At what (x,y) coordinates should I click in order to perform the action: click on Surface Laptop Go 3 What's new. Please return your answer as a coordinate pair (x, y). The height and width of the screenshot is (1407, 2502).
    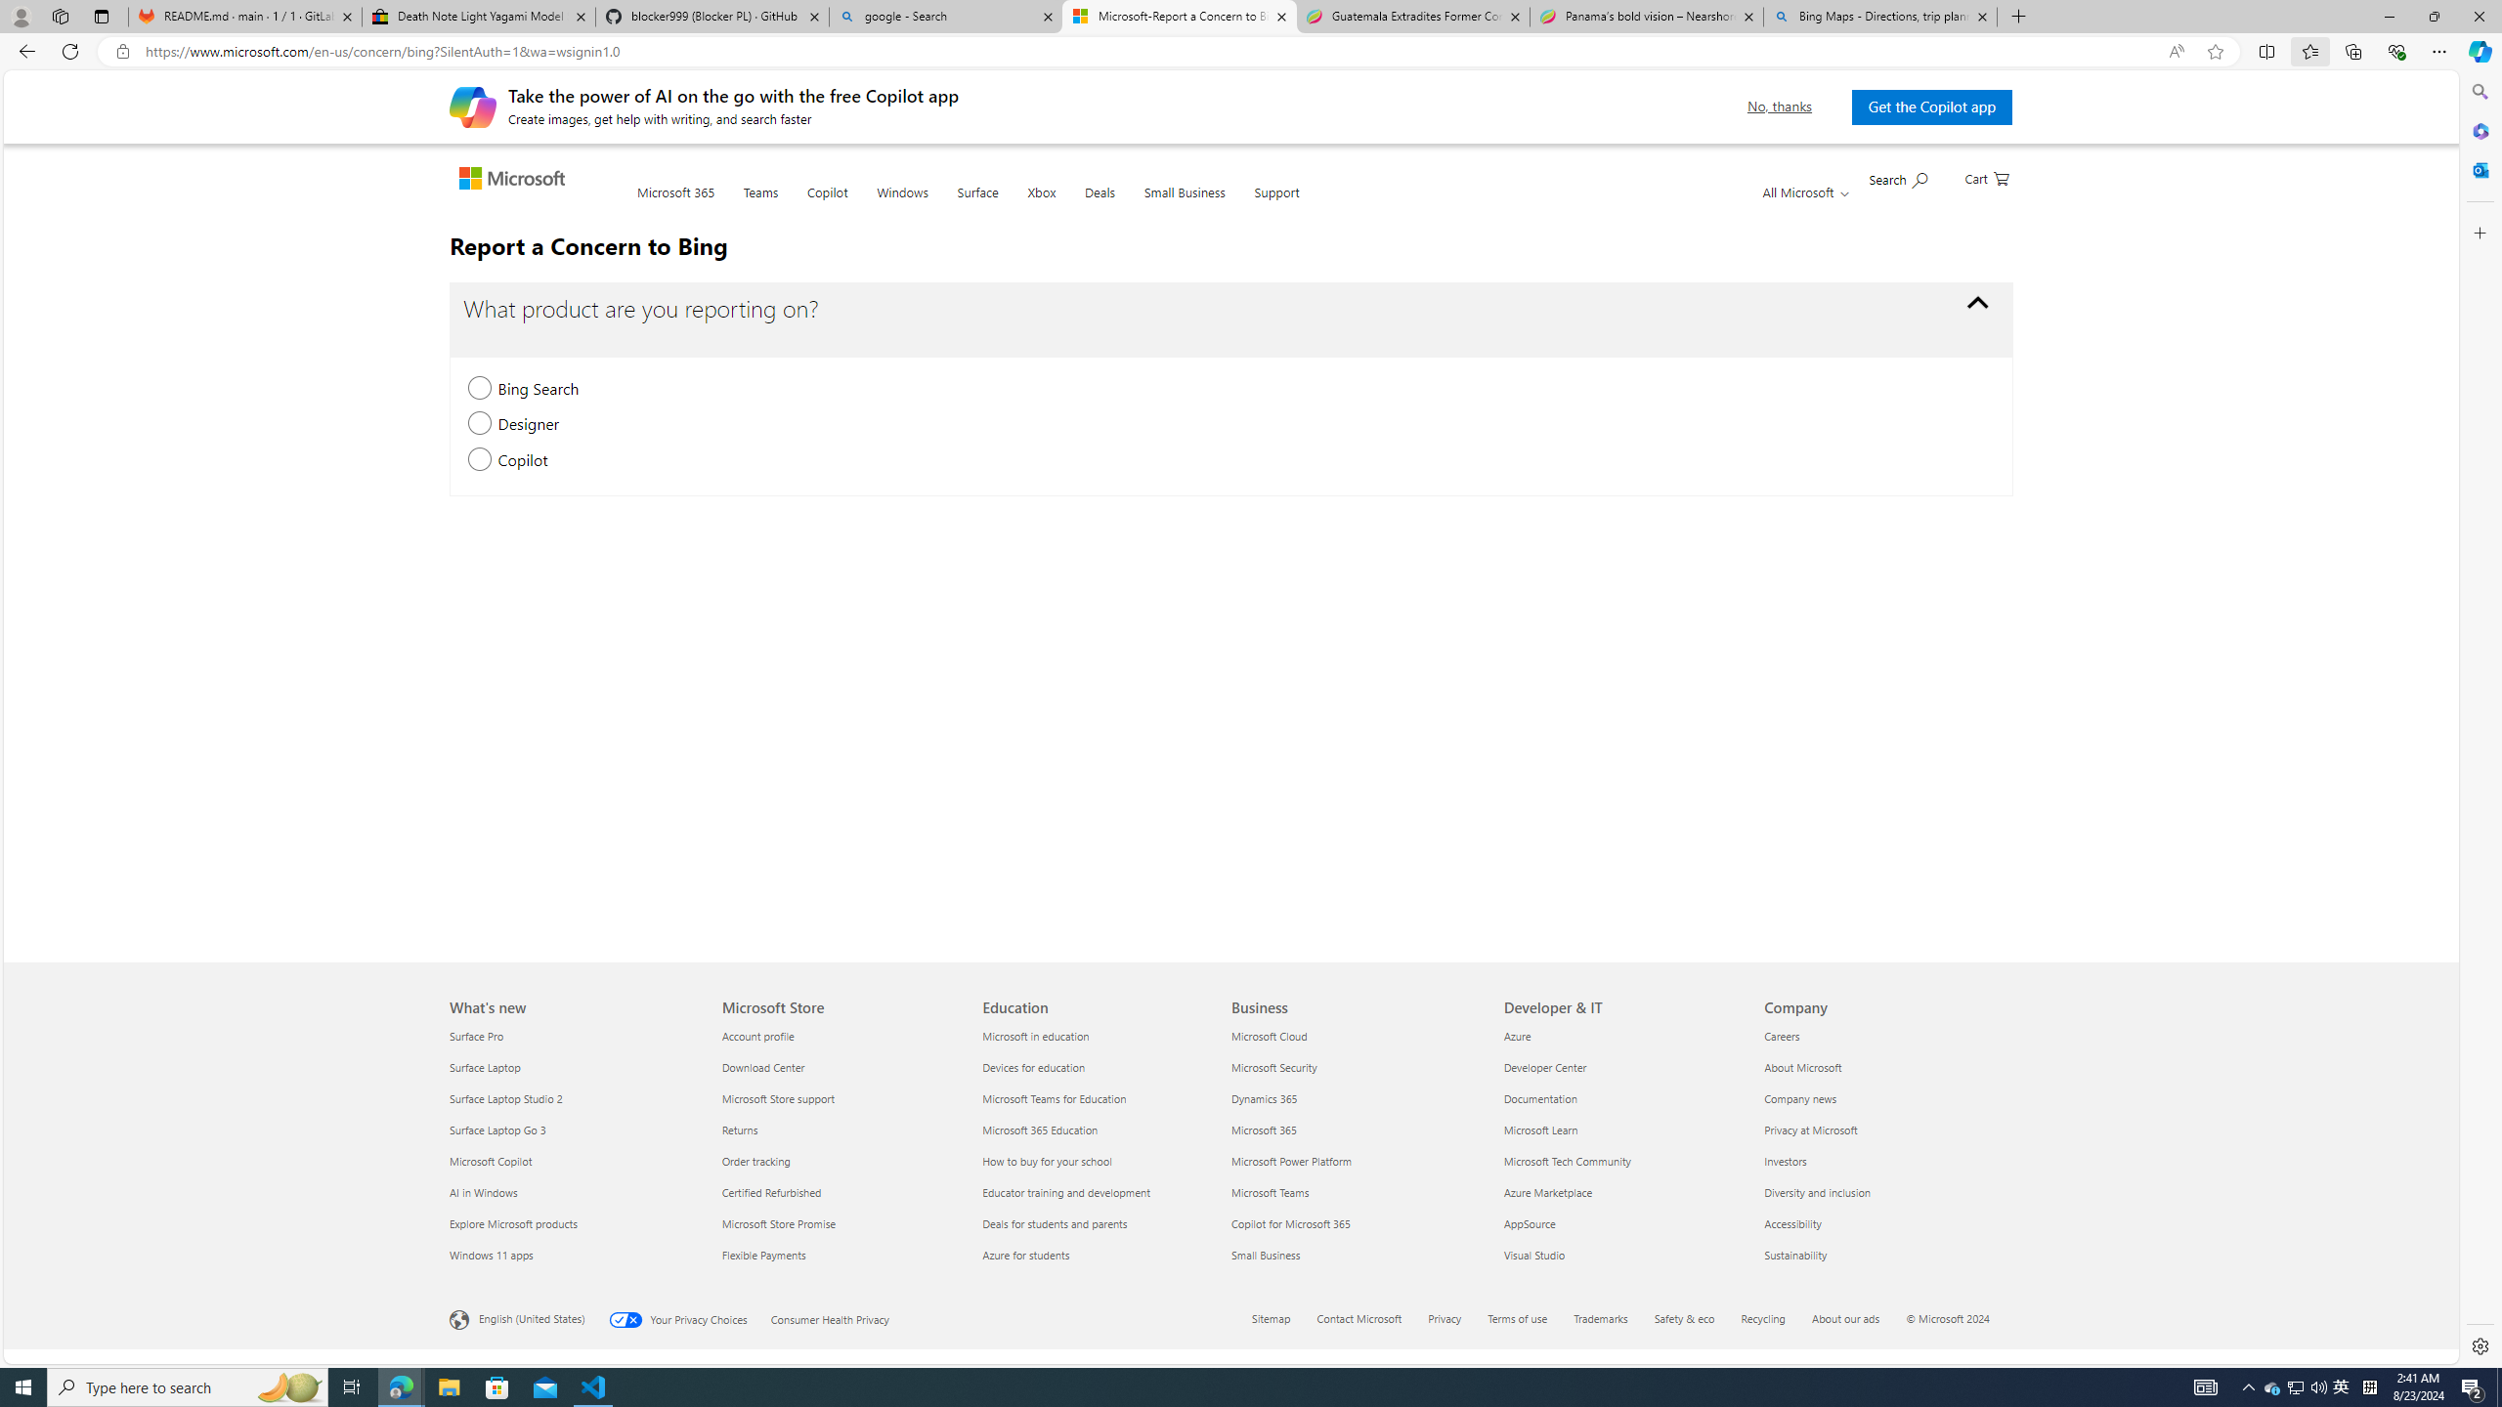
    Looking at the image, I should click on (497, 1129).